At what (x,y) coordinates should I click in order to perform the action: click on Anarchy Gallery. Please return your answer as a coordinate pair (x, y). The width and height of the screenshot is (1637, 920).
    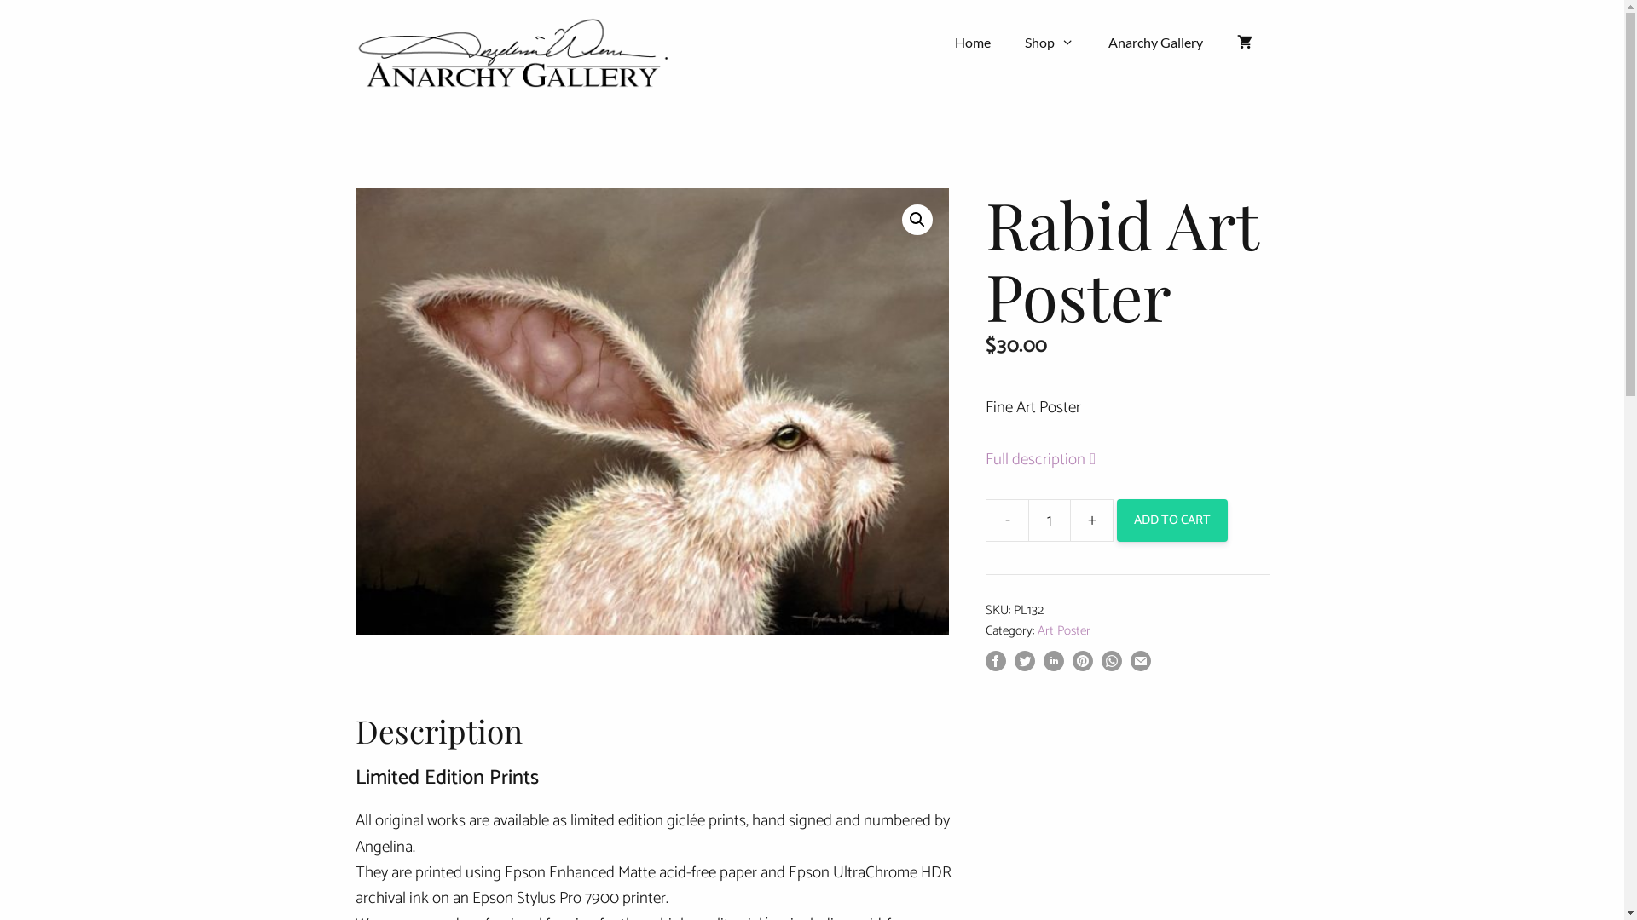
    Looking at the image, I should click on (1156, 43).